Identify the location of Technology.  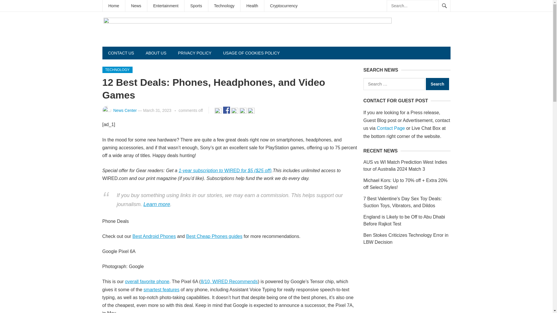
(225, 6).